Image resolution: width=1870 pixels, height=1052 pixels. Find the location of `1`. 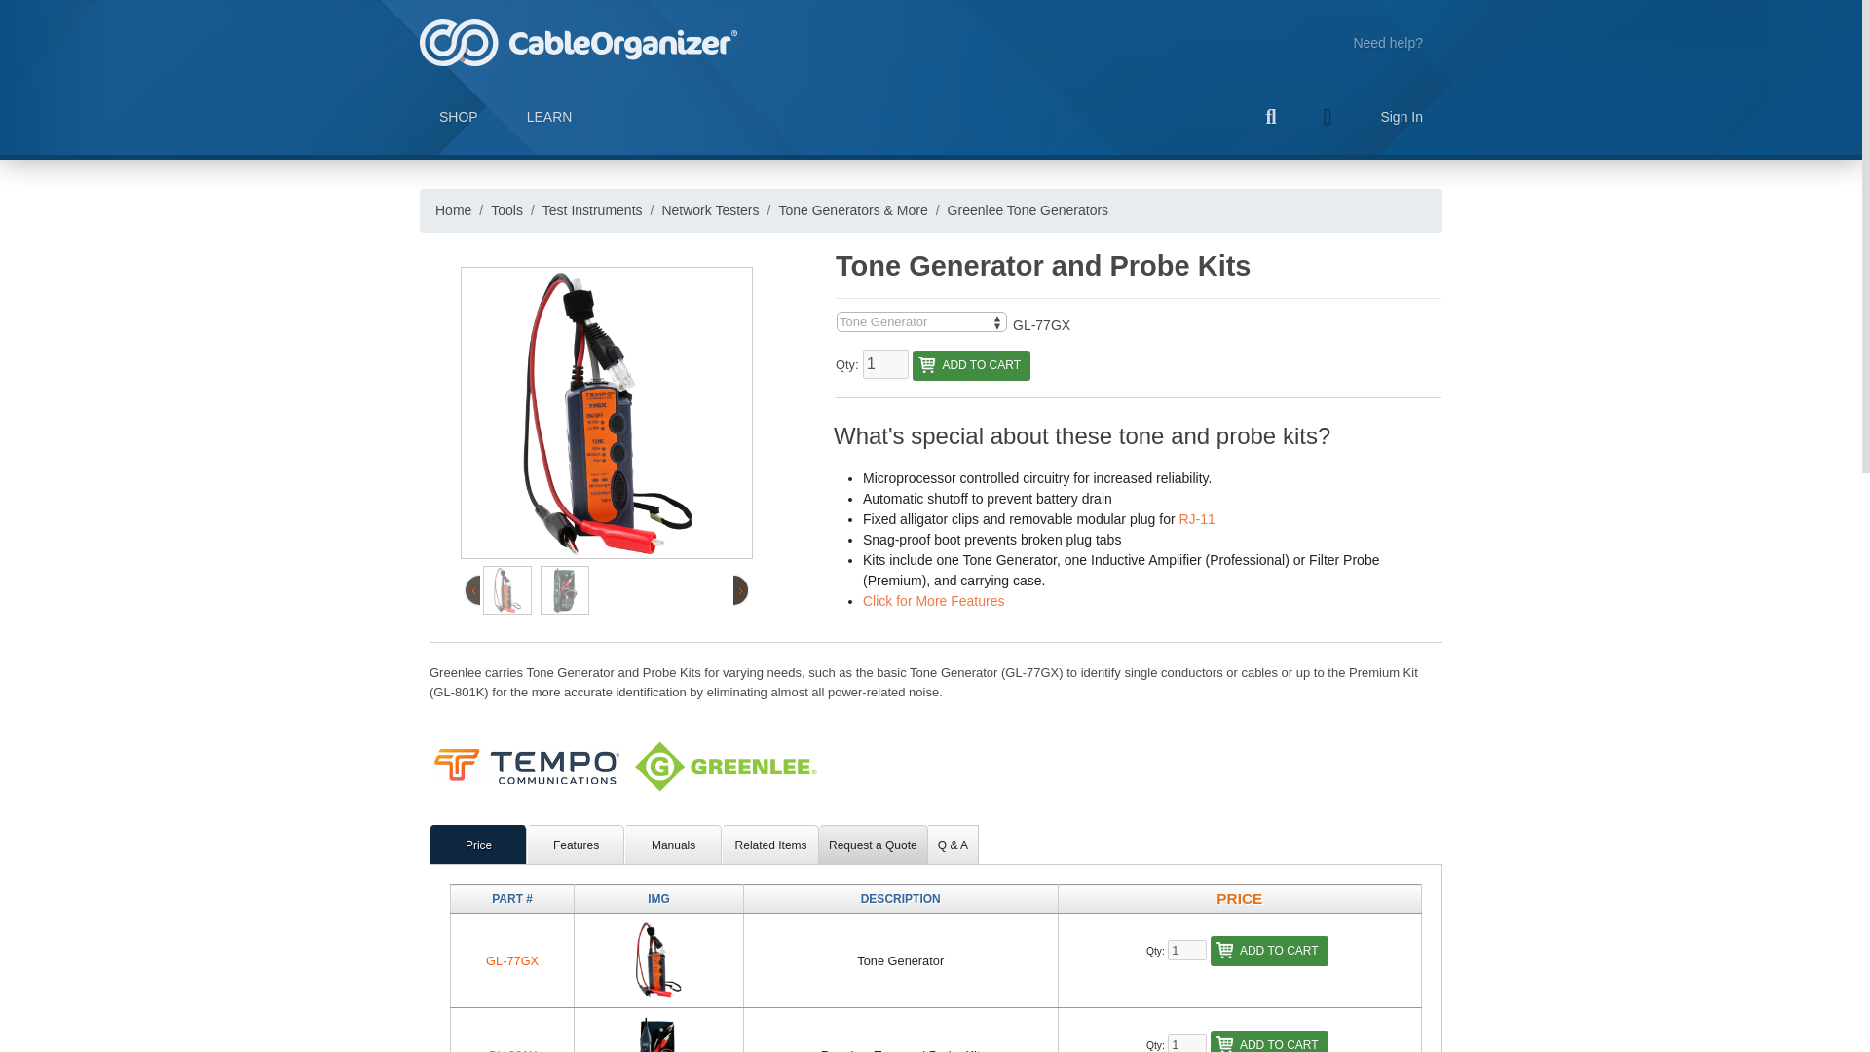

1 is located at coordinates (1186, 949).